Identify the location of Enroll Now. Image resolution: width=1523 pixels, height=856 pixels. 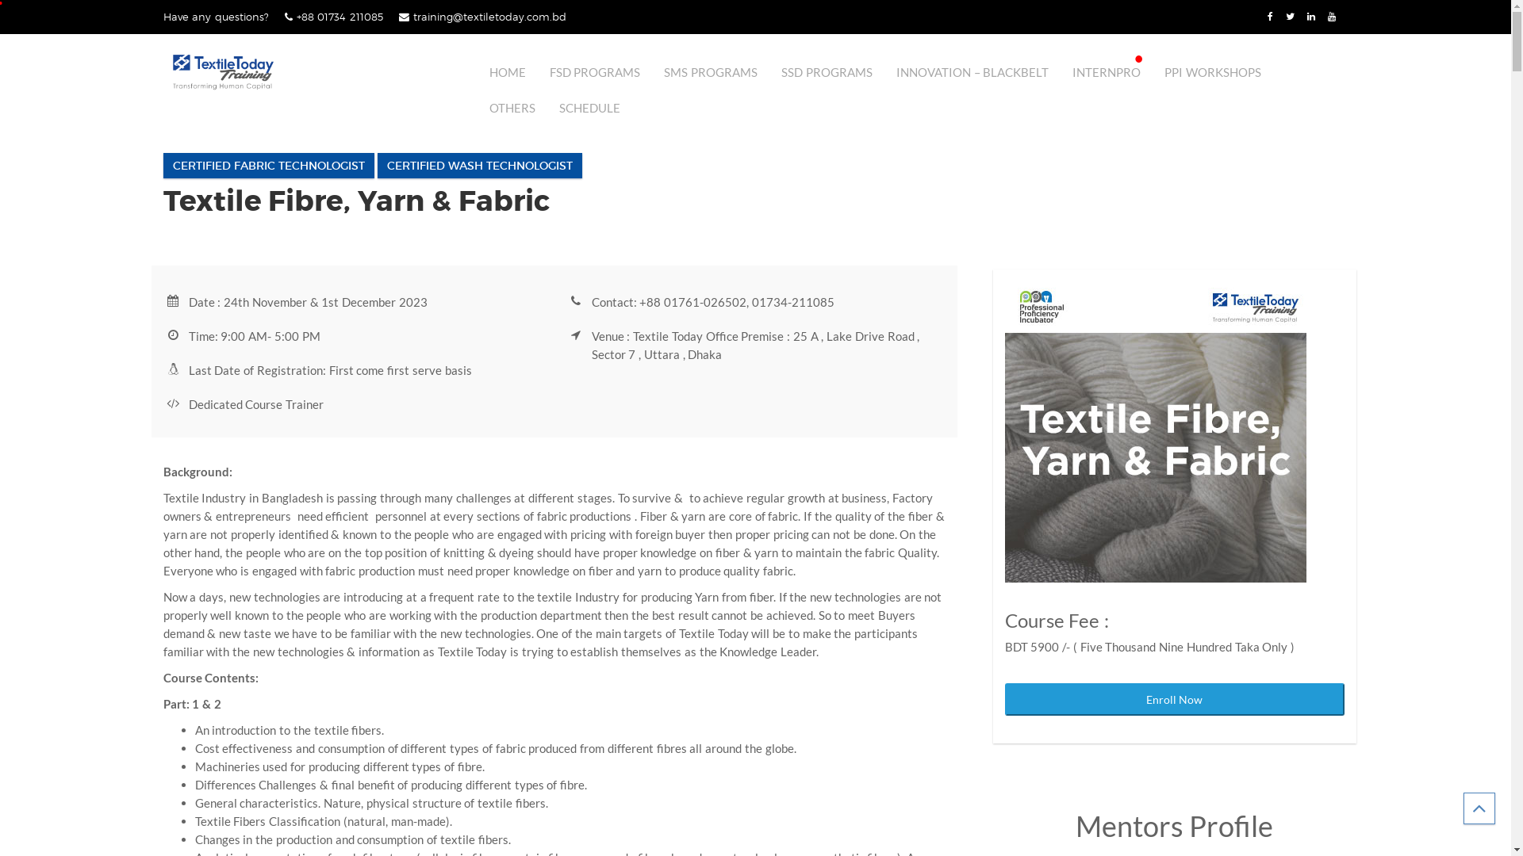
(1174, 699).